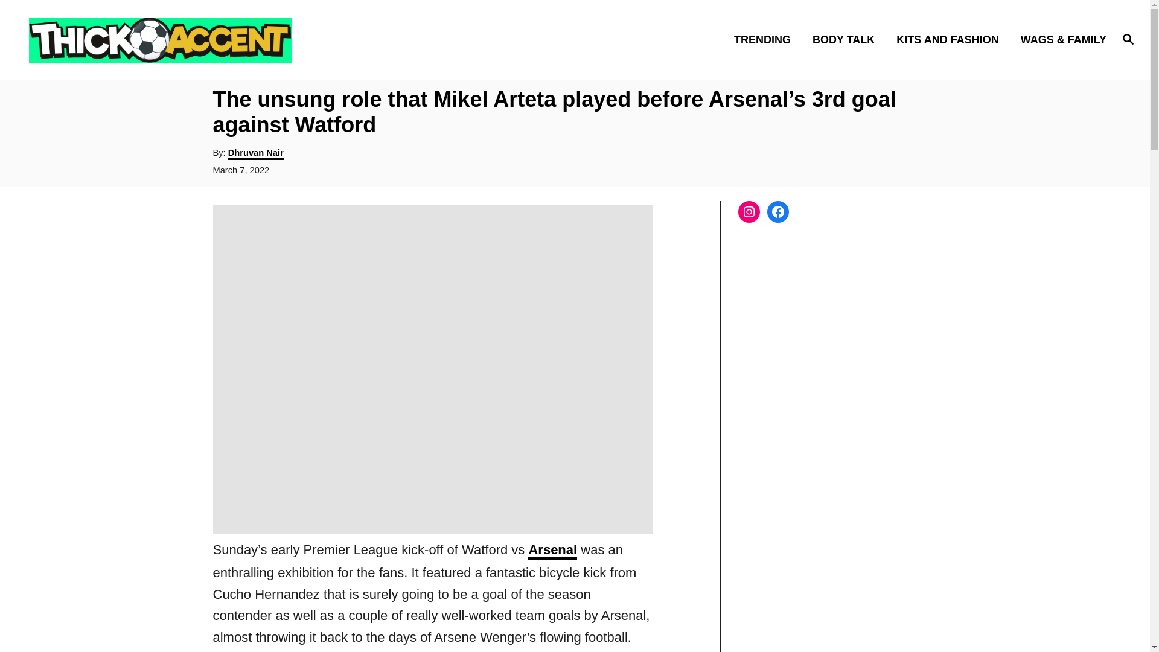 The width and height of the screenshot is (1159, 652). Describe the element at coordinates (256, 153) in the screenshot. I see `Dhruvan Nair` at that location.